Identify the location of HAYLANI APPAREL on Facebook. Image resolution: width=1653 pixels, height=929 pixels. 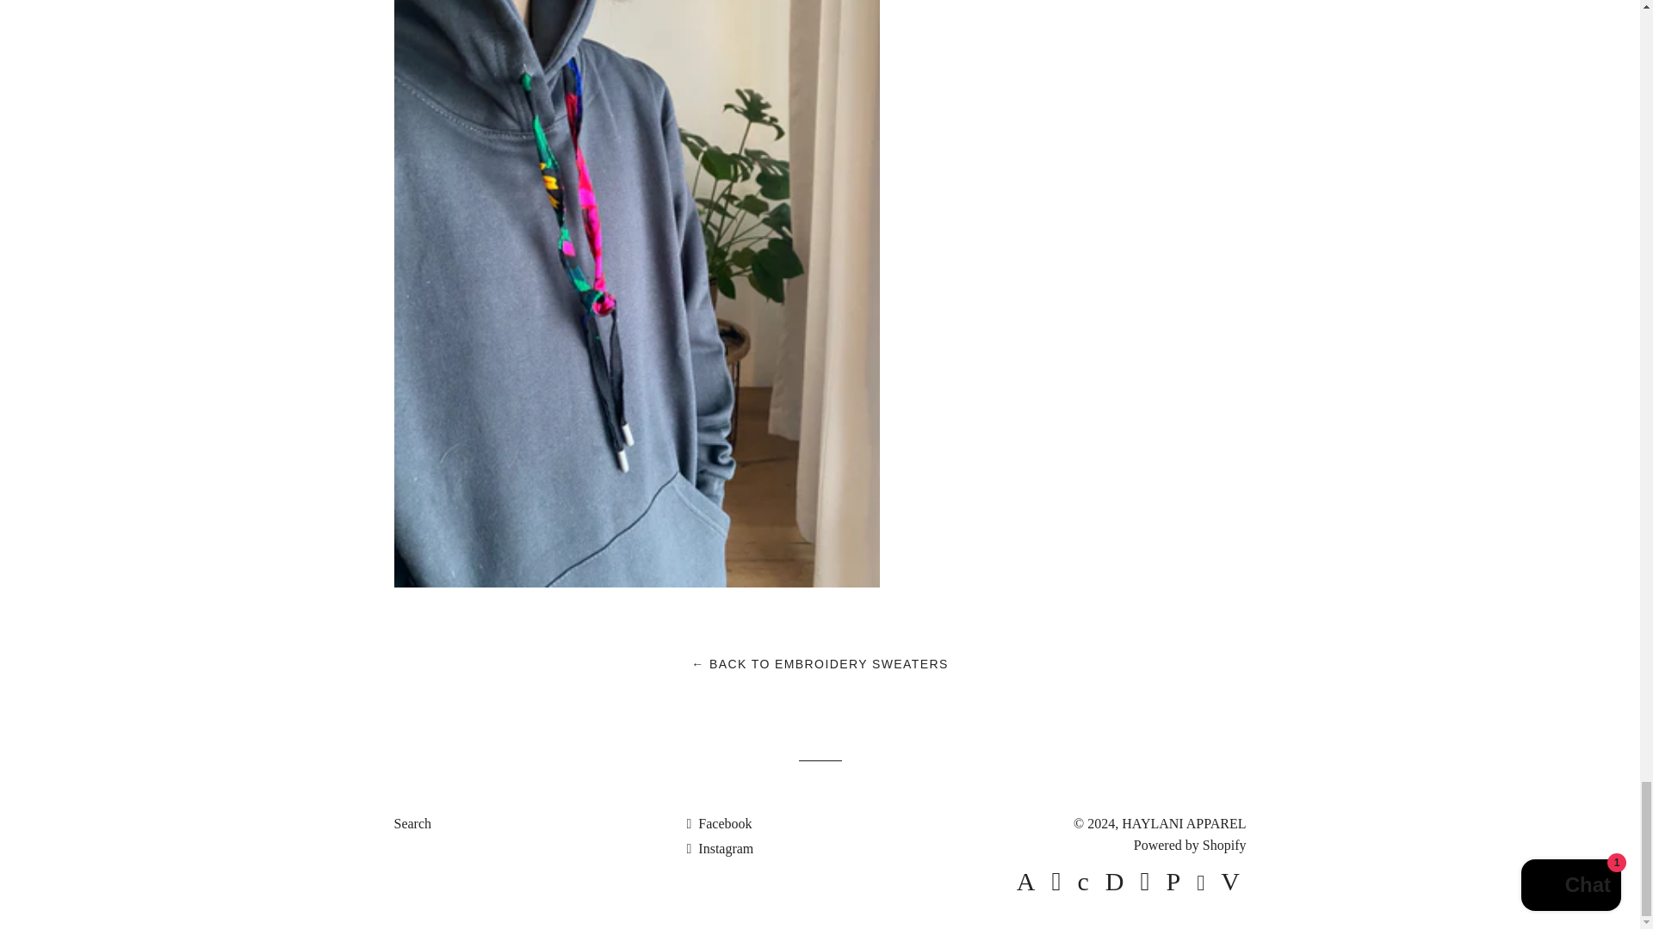
(718, 823).